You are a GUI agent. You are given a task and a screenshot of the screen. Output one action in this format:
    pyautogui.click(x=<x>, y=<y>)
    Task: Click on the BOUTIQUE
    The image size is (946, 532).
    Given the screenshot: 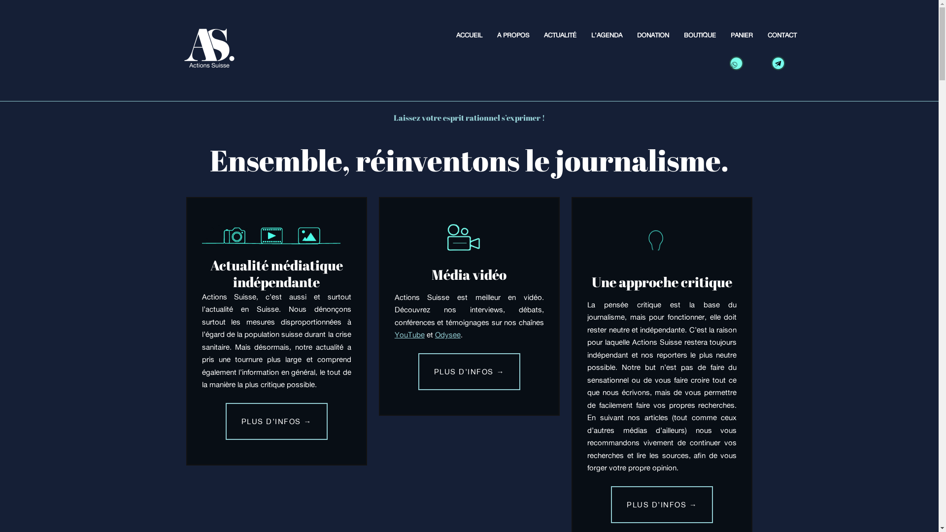 What is the action you would take?
    pyautogui.click(x=700, y=35)
    